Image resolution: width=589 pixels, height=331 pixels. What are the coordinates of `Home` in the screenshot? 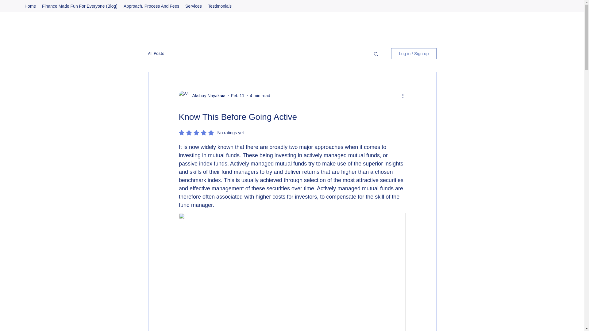 It's located at (30, 6).